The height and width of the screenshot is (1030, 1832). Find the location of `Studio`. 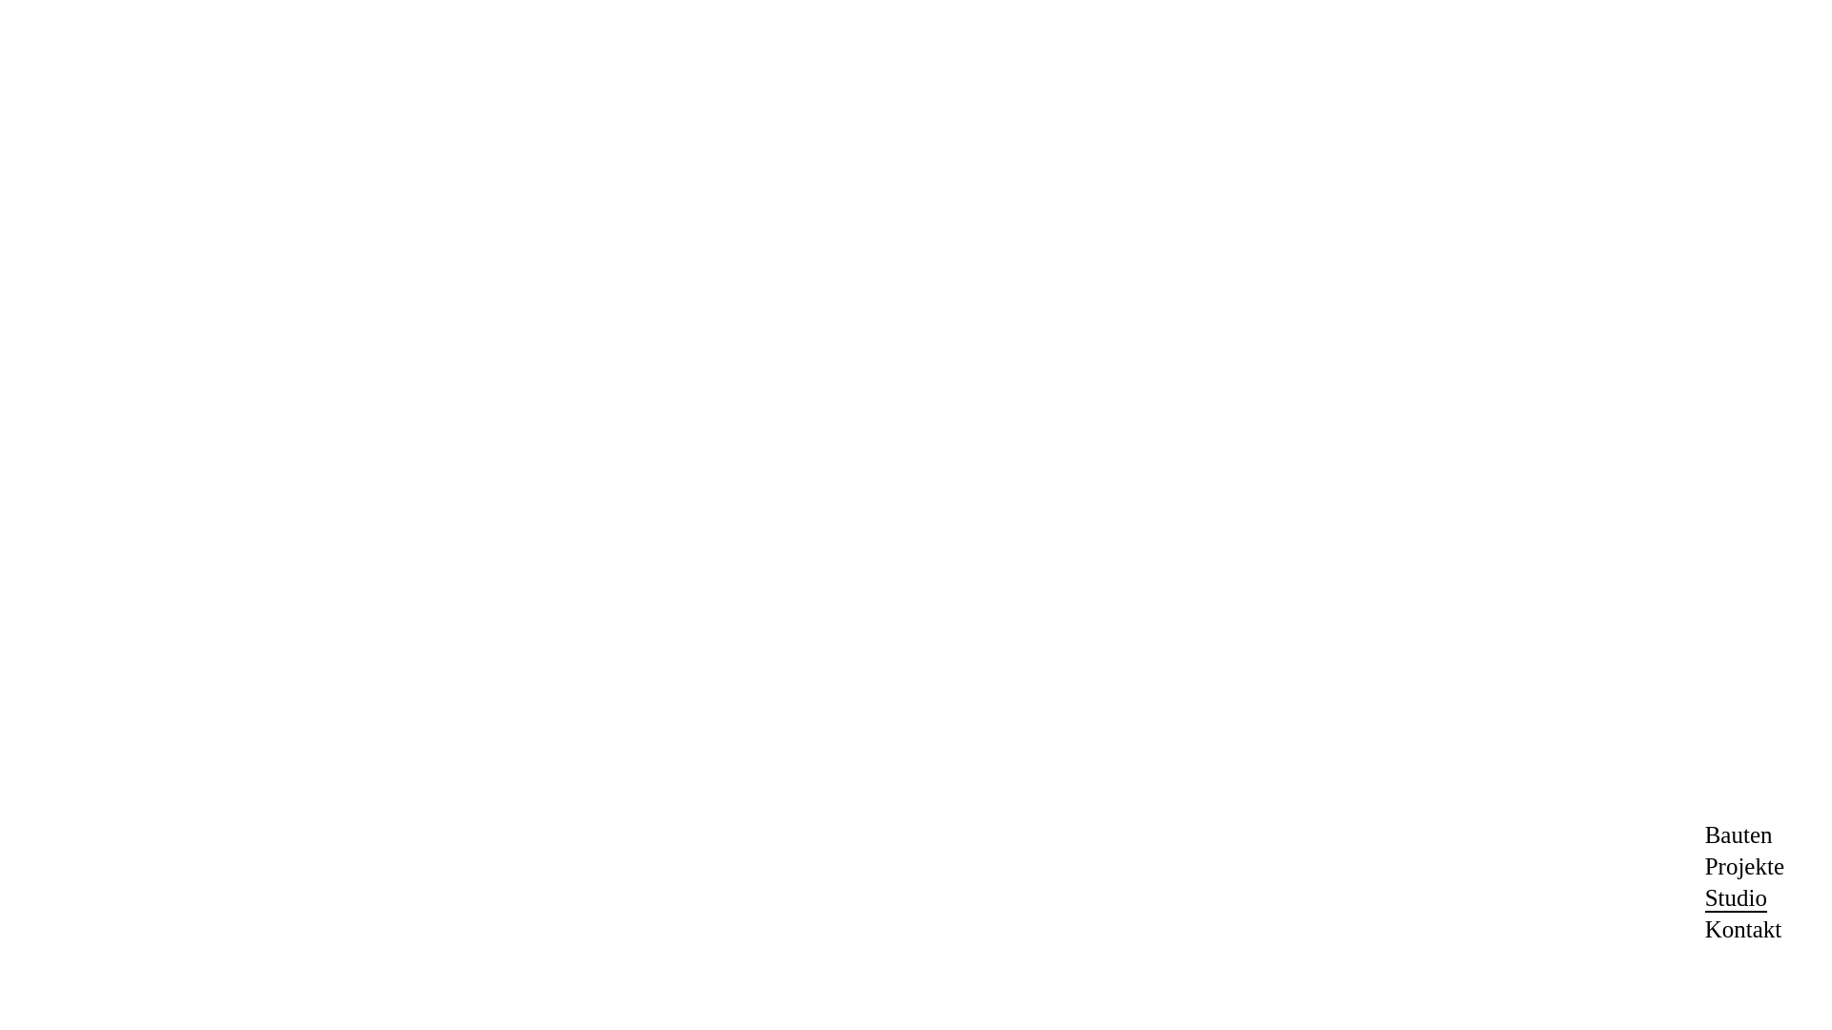

Studio is located at coordinates (1737, 898).